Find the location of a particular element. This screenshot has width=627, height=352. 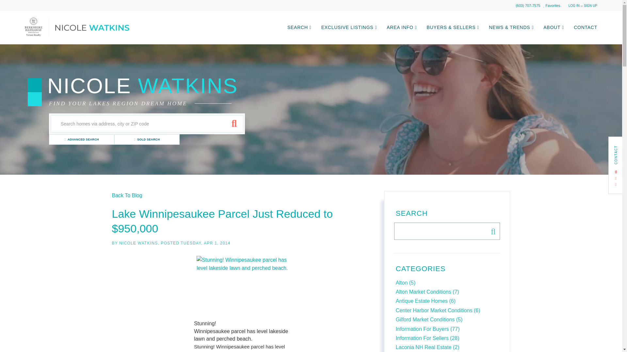

SIGN UP is located at coordinates (590, 5).